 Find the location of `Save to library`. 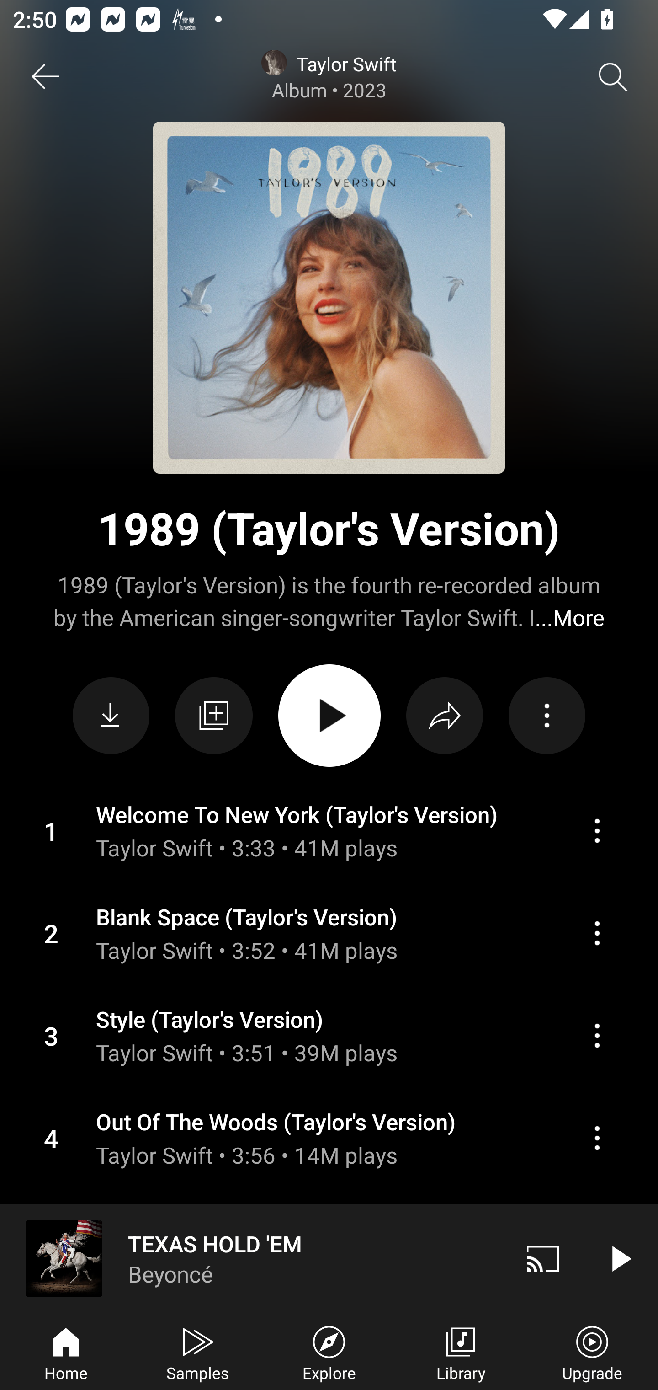

Save to library is located at coordinates (214, 715).